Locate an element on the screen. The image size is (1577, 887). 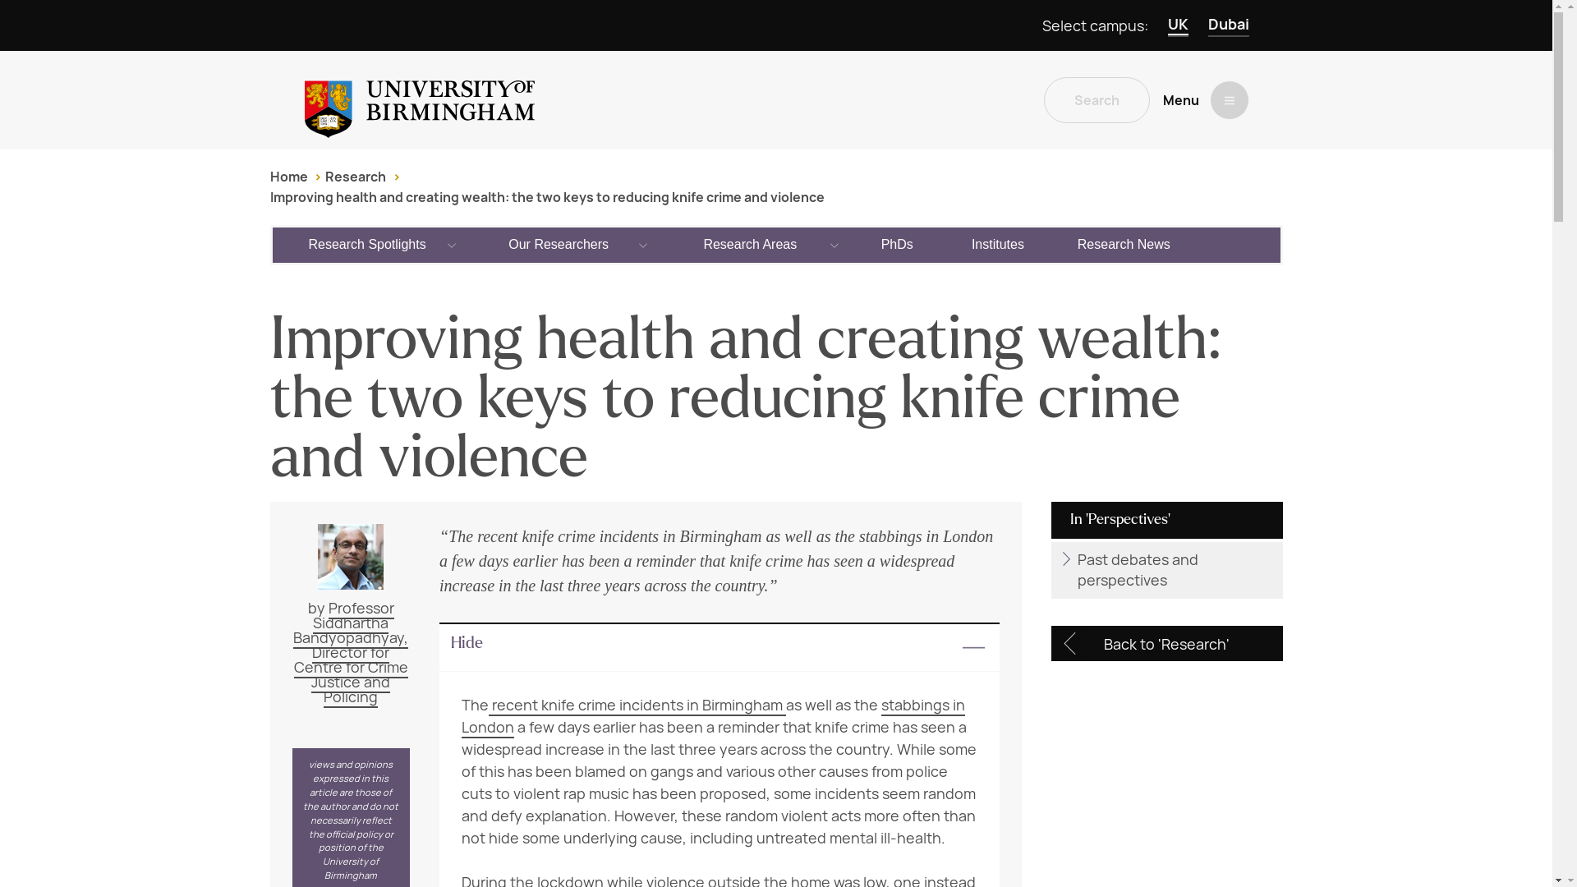
Research is located at coordinates (355, 177).